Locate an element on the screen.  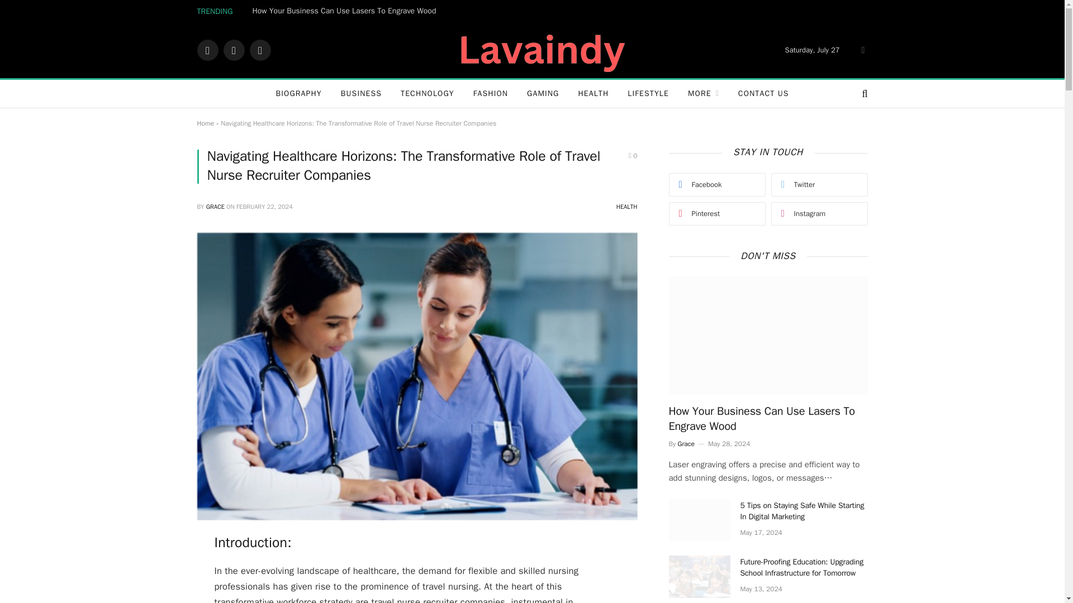
GAMING is located at coordinates (543, 94).